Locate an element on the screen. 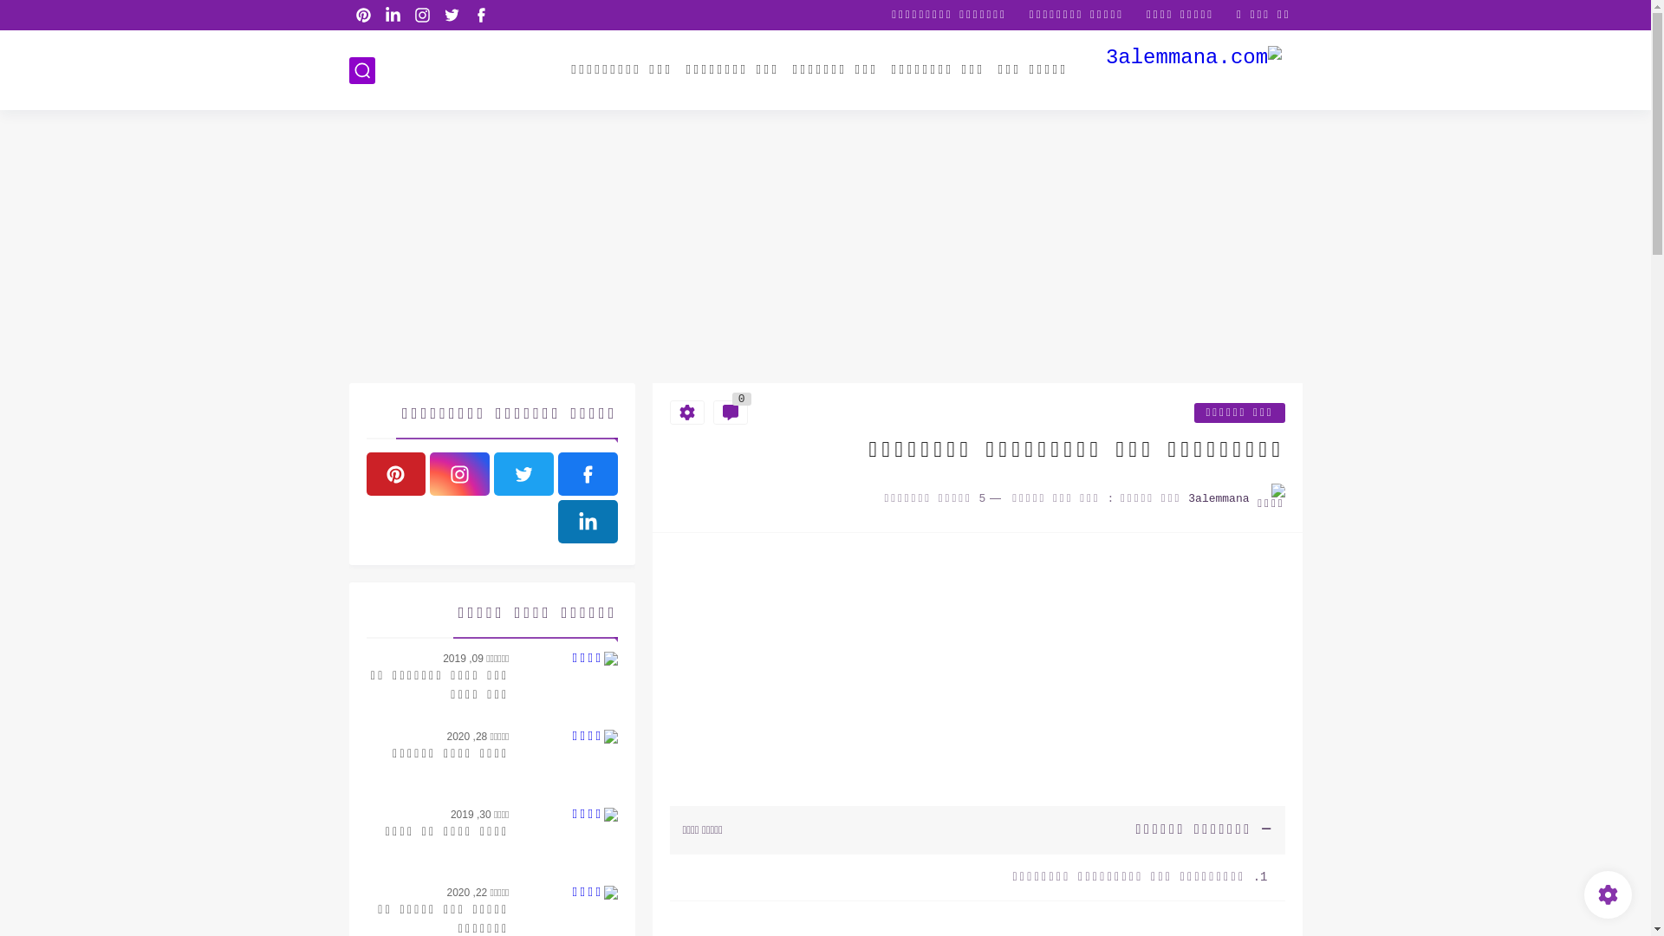 This screenshot has width=1664, height=936. linkedin is located at coordinates (588, 522).